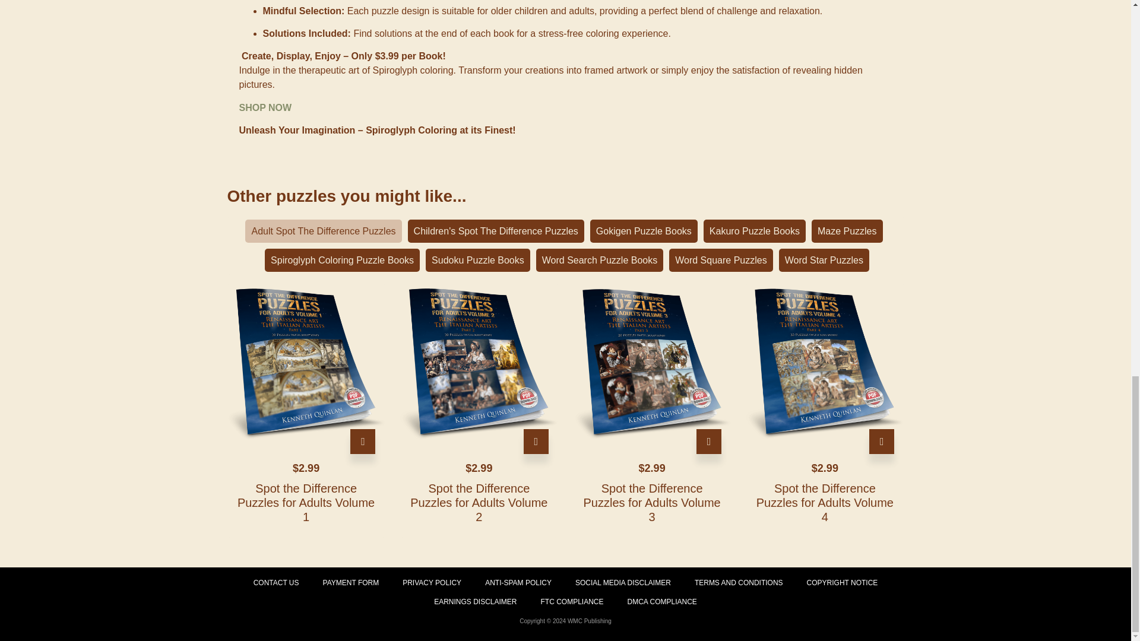 Image resolution: width=1140 pixels, height=641 pixels. I want to click on Children's Spot The Difference Puzzles, so click(496, 231).